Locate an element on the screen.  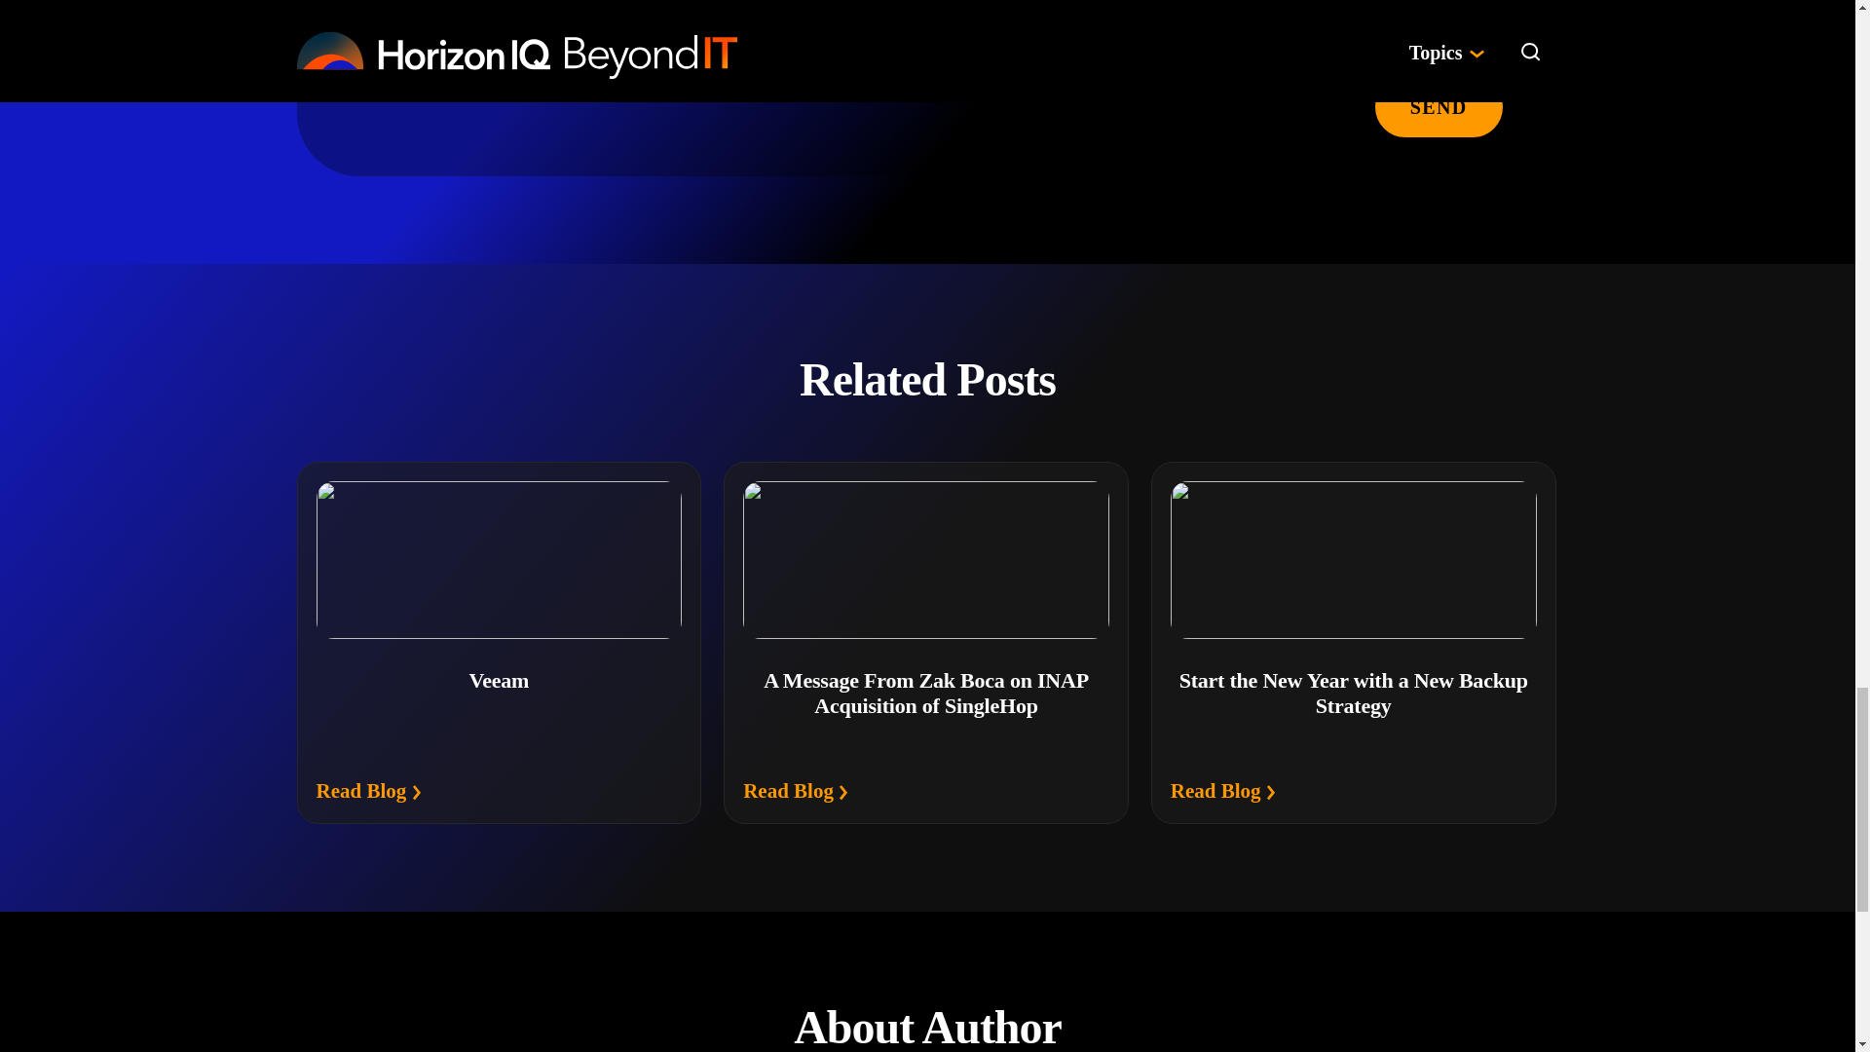
SEND is located at coordinates (1439, 105).